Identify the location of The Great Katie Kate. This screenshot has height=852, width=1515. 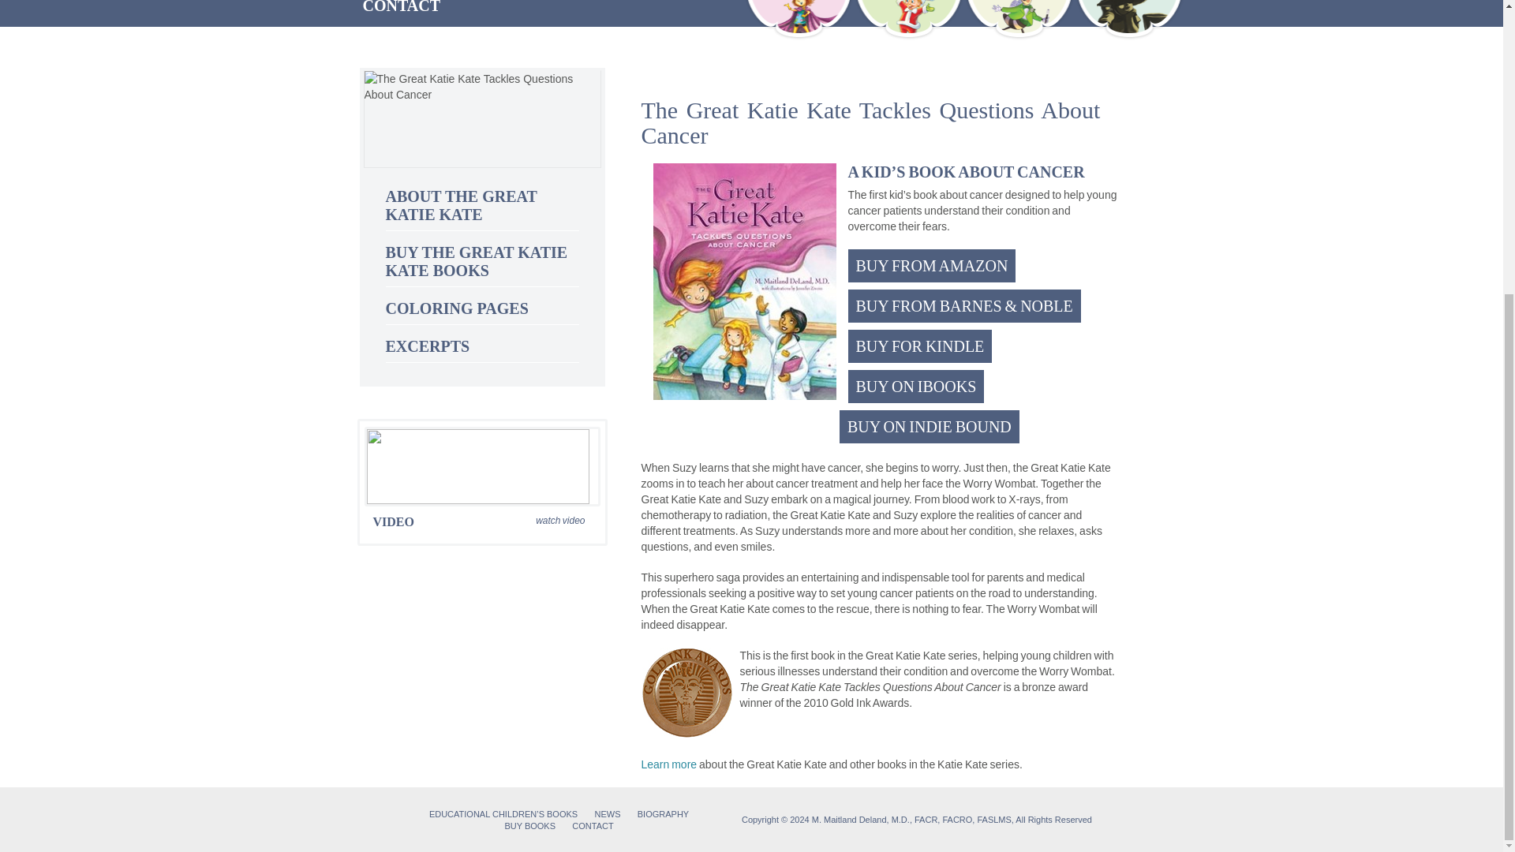
(799, 20).